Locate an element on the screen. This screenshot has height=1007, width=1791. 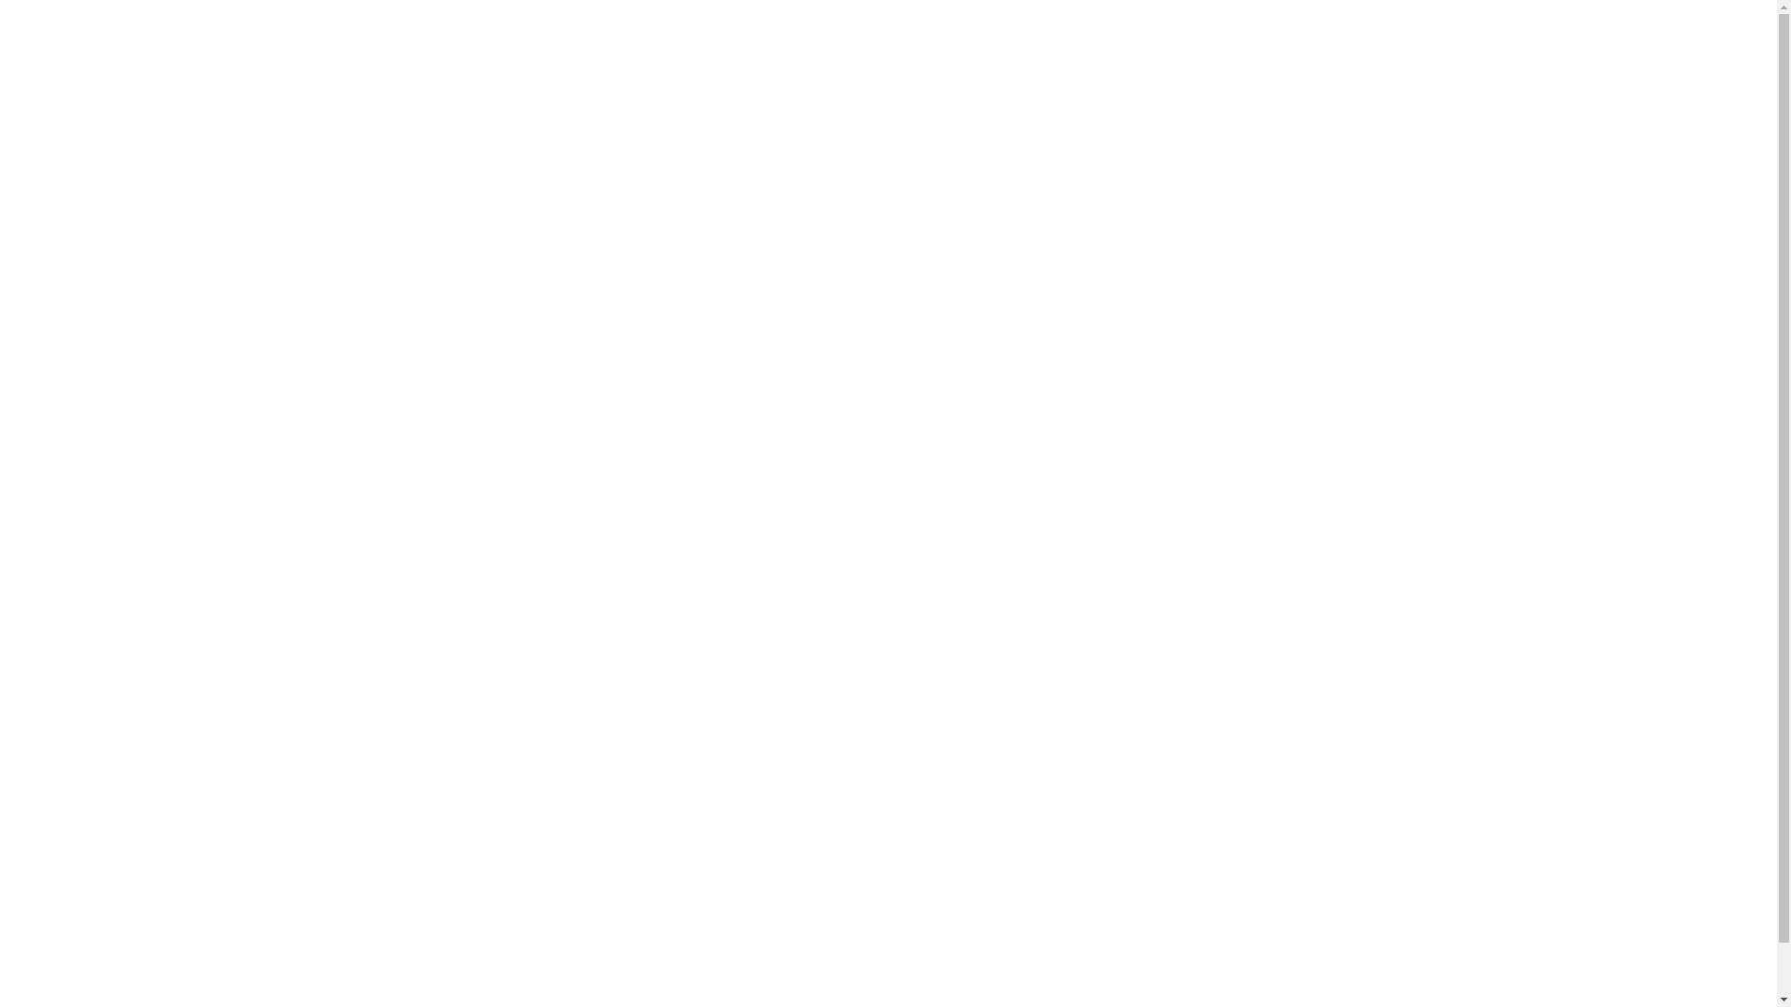
SHOP is located at coordinates (1567, 22).